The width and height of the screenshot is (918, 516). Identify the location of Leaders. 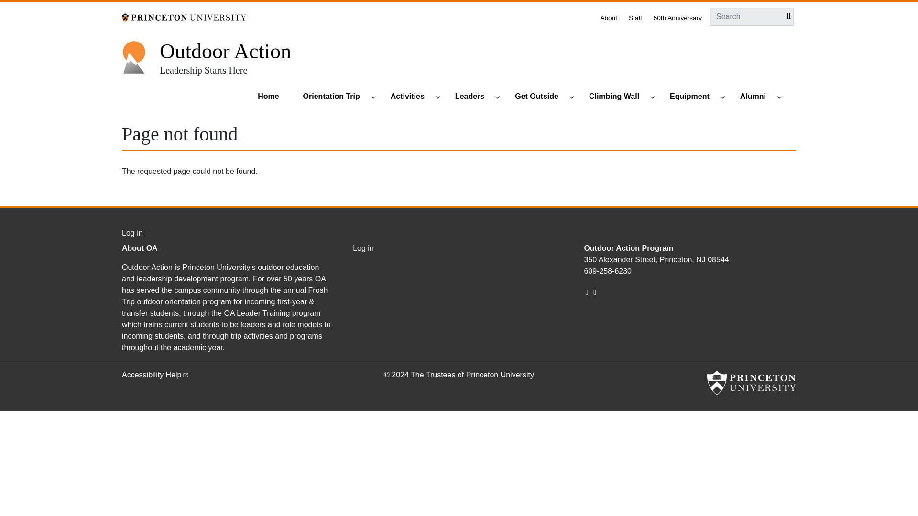
(474, 97).